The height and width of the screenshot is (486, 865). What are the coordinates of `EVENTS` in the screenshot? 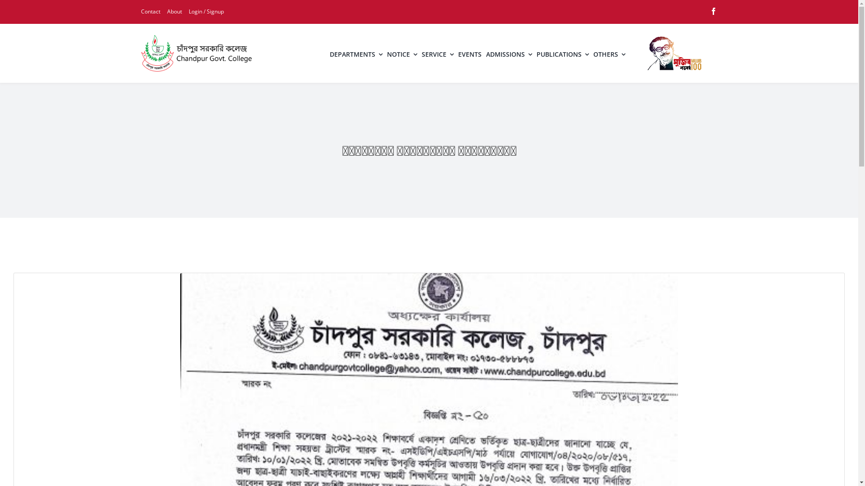 It's located at (470, 54).